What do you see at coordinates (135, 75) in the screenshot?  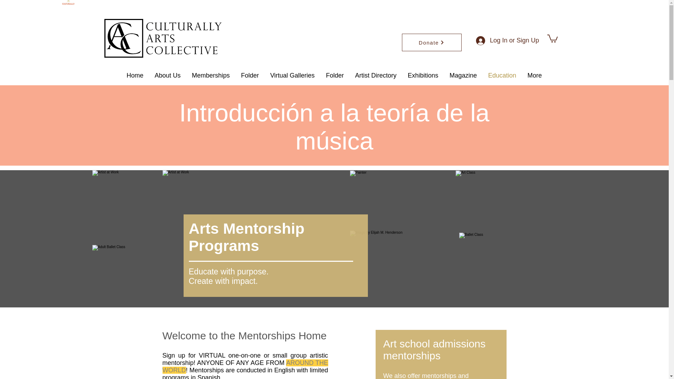 I see `Home` at bounding box center [135, 75].